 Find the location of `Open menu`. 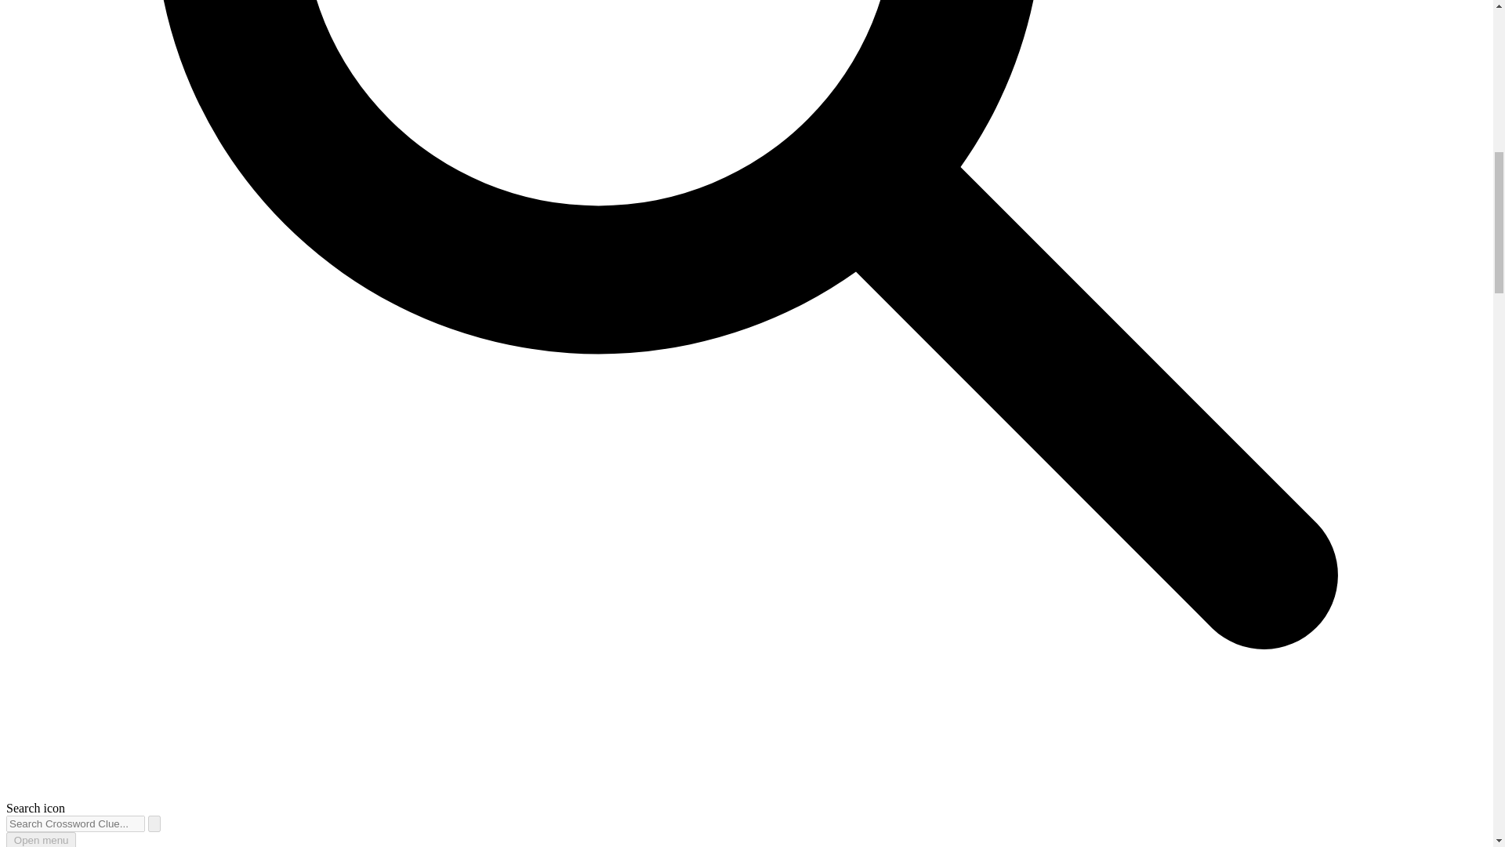

Open menu is located at coordinates (41, 839).